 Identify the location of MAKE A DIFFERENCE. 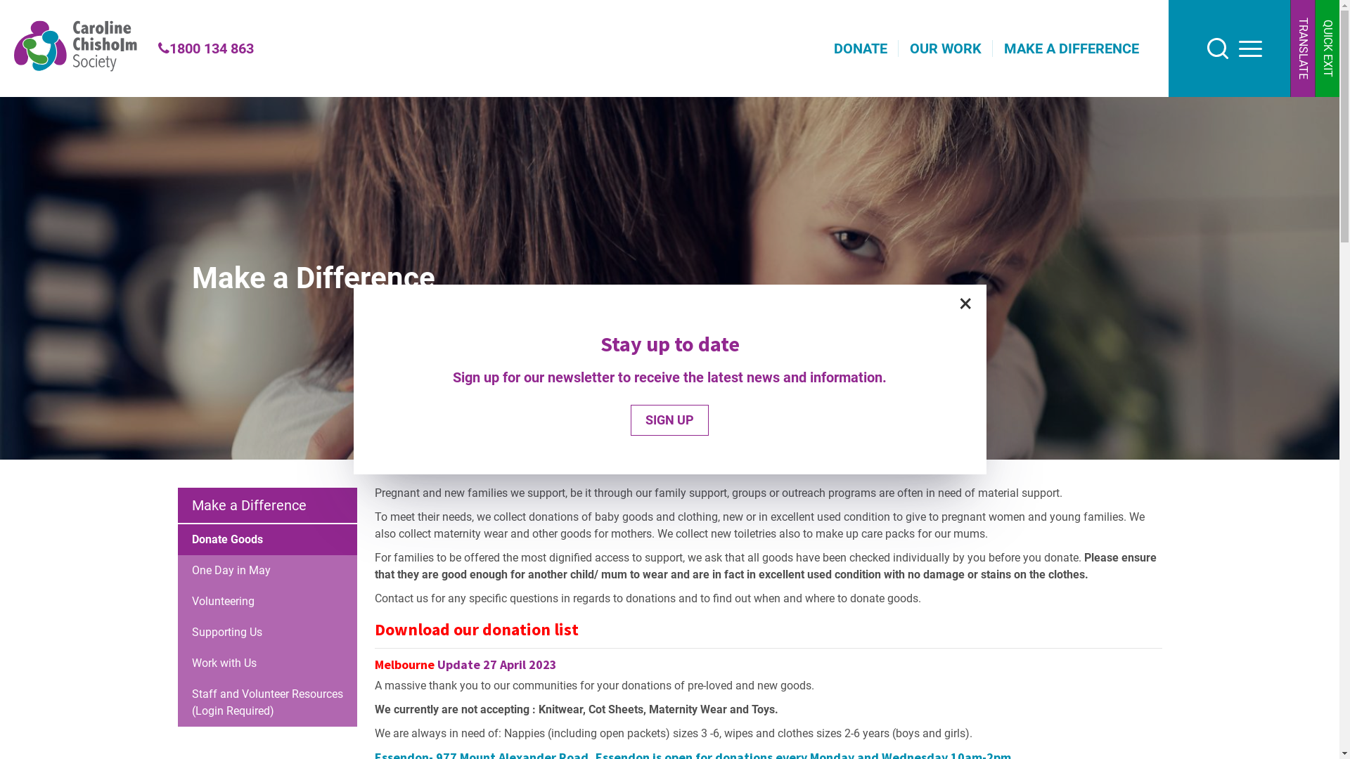
(1072, 48).